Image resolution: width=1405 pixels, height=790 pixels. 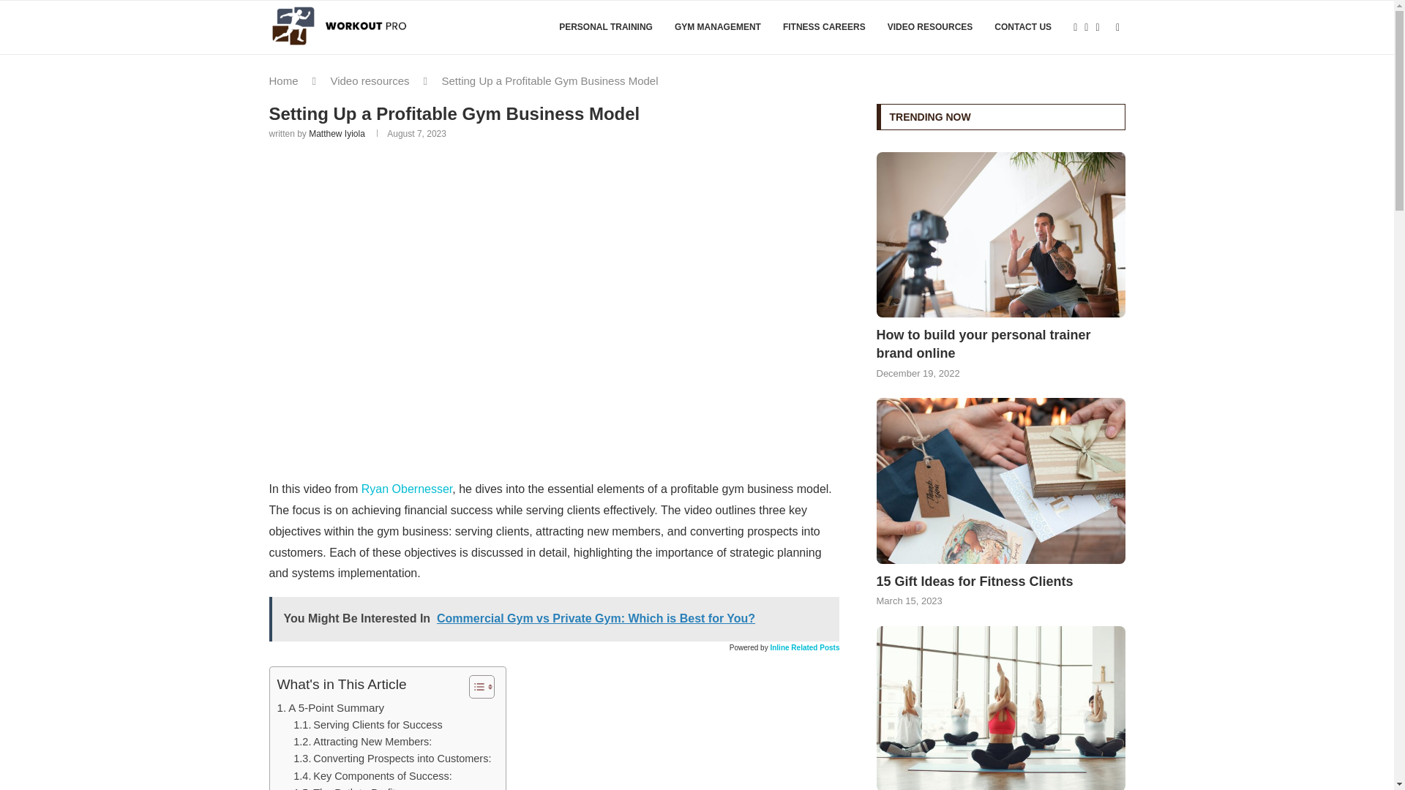 What do you see at coordinates (1001, 481) in the screenshot?
I see `15 Gift Ideas for Fitness Clients` at bounding box center [1001, 481].